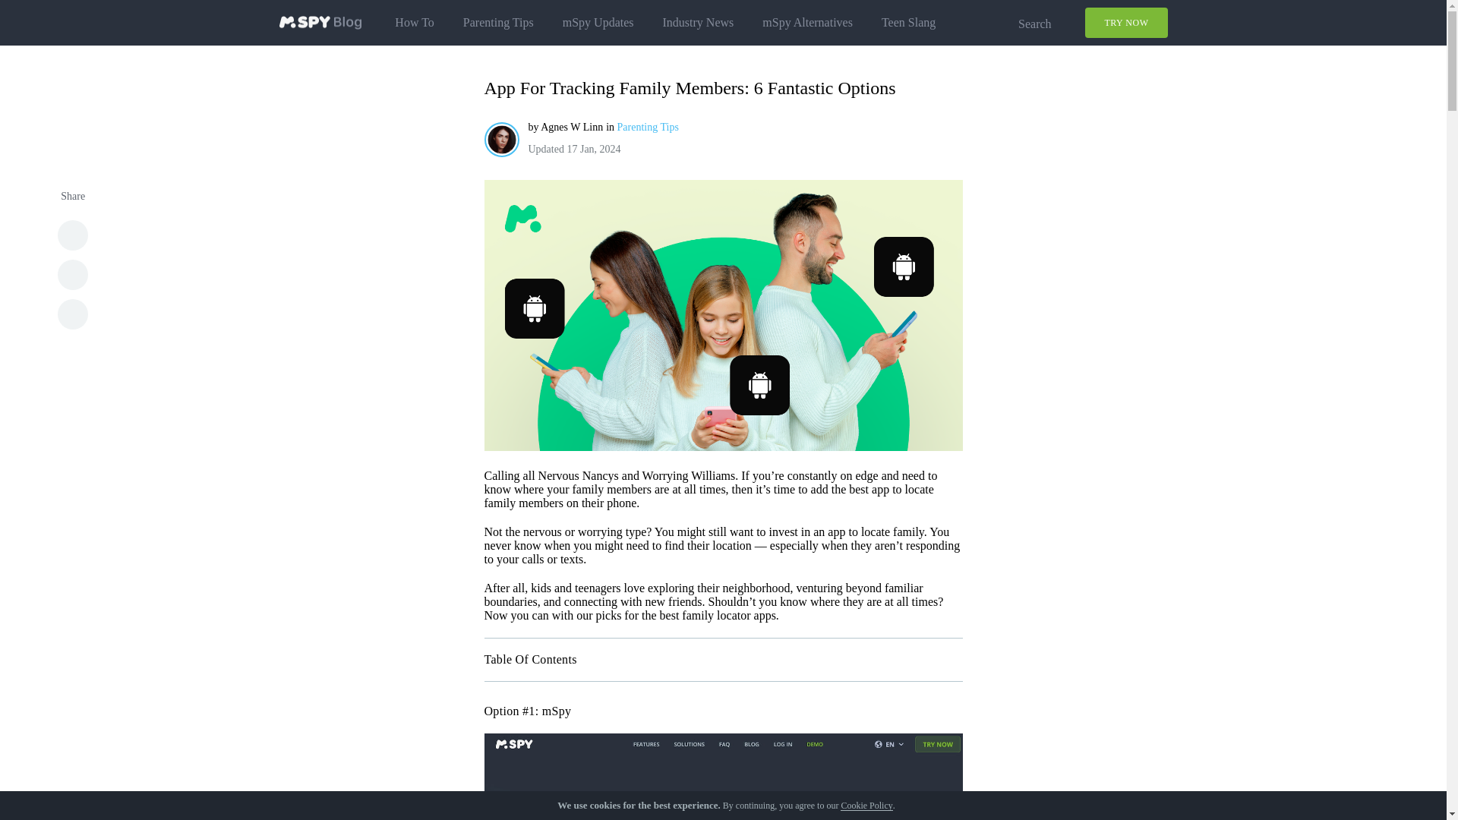  Describe the element at coordinates (498, 23) in the screenshot. I see `Parenting Tips` at that location.